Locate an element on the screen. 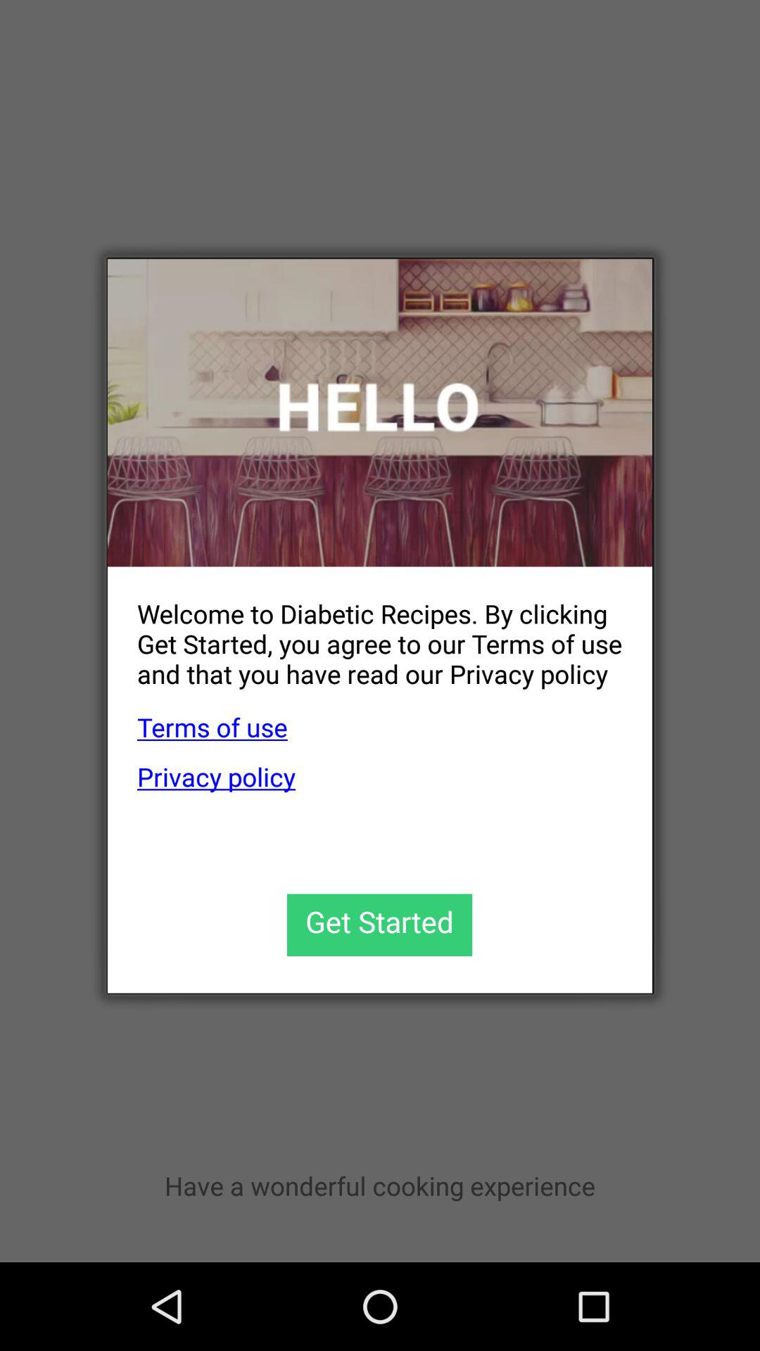 The height and width of the screenshot is (1351, 760). flip until welcome to diabetic icon is located at coordinates (365, 632).